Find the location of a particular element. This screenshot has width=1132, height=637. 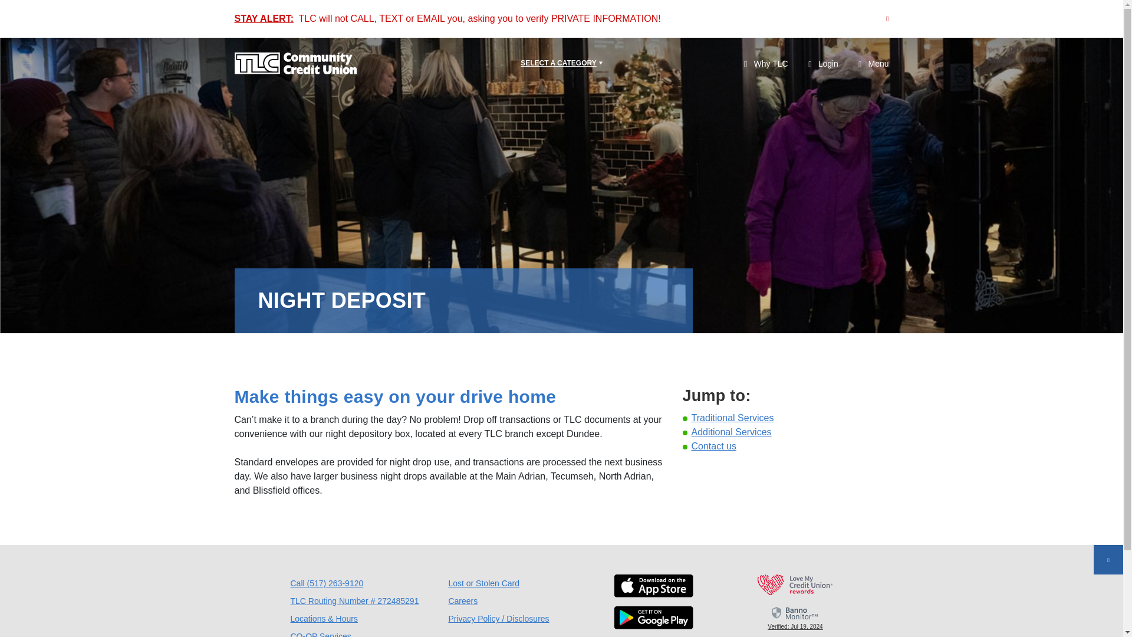

STAY ALERT: is located at coordinates (264, 18).